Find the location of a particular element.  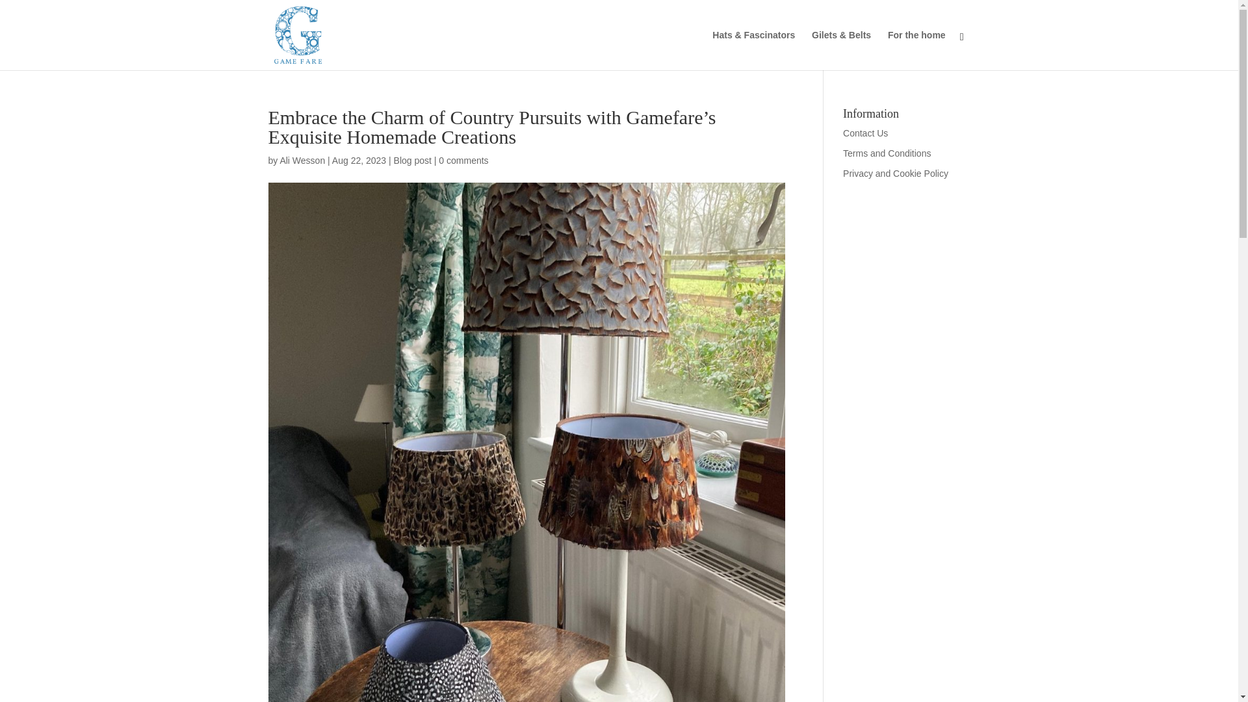

Contact Us is located at coordinates (865, 133).